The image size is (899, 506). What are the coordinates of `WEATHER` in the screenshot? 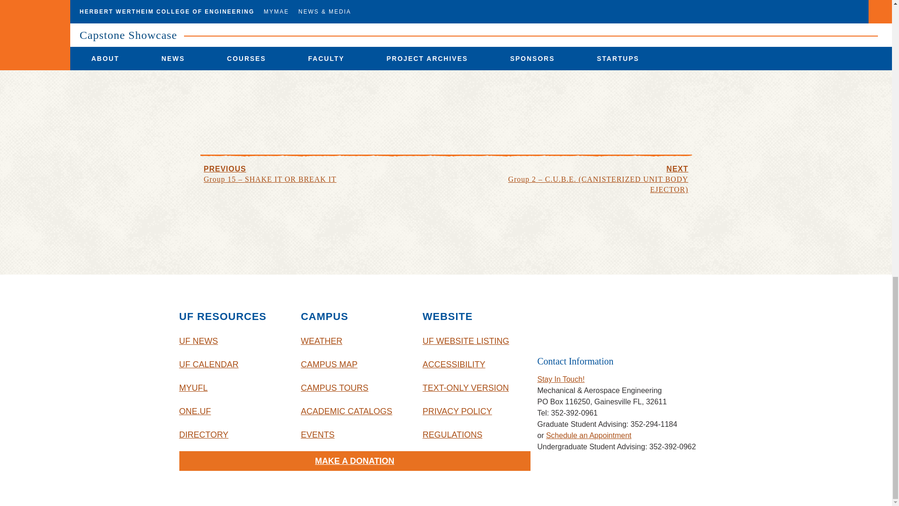 It's located at (354, 341).